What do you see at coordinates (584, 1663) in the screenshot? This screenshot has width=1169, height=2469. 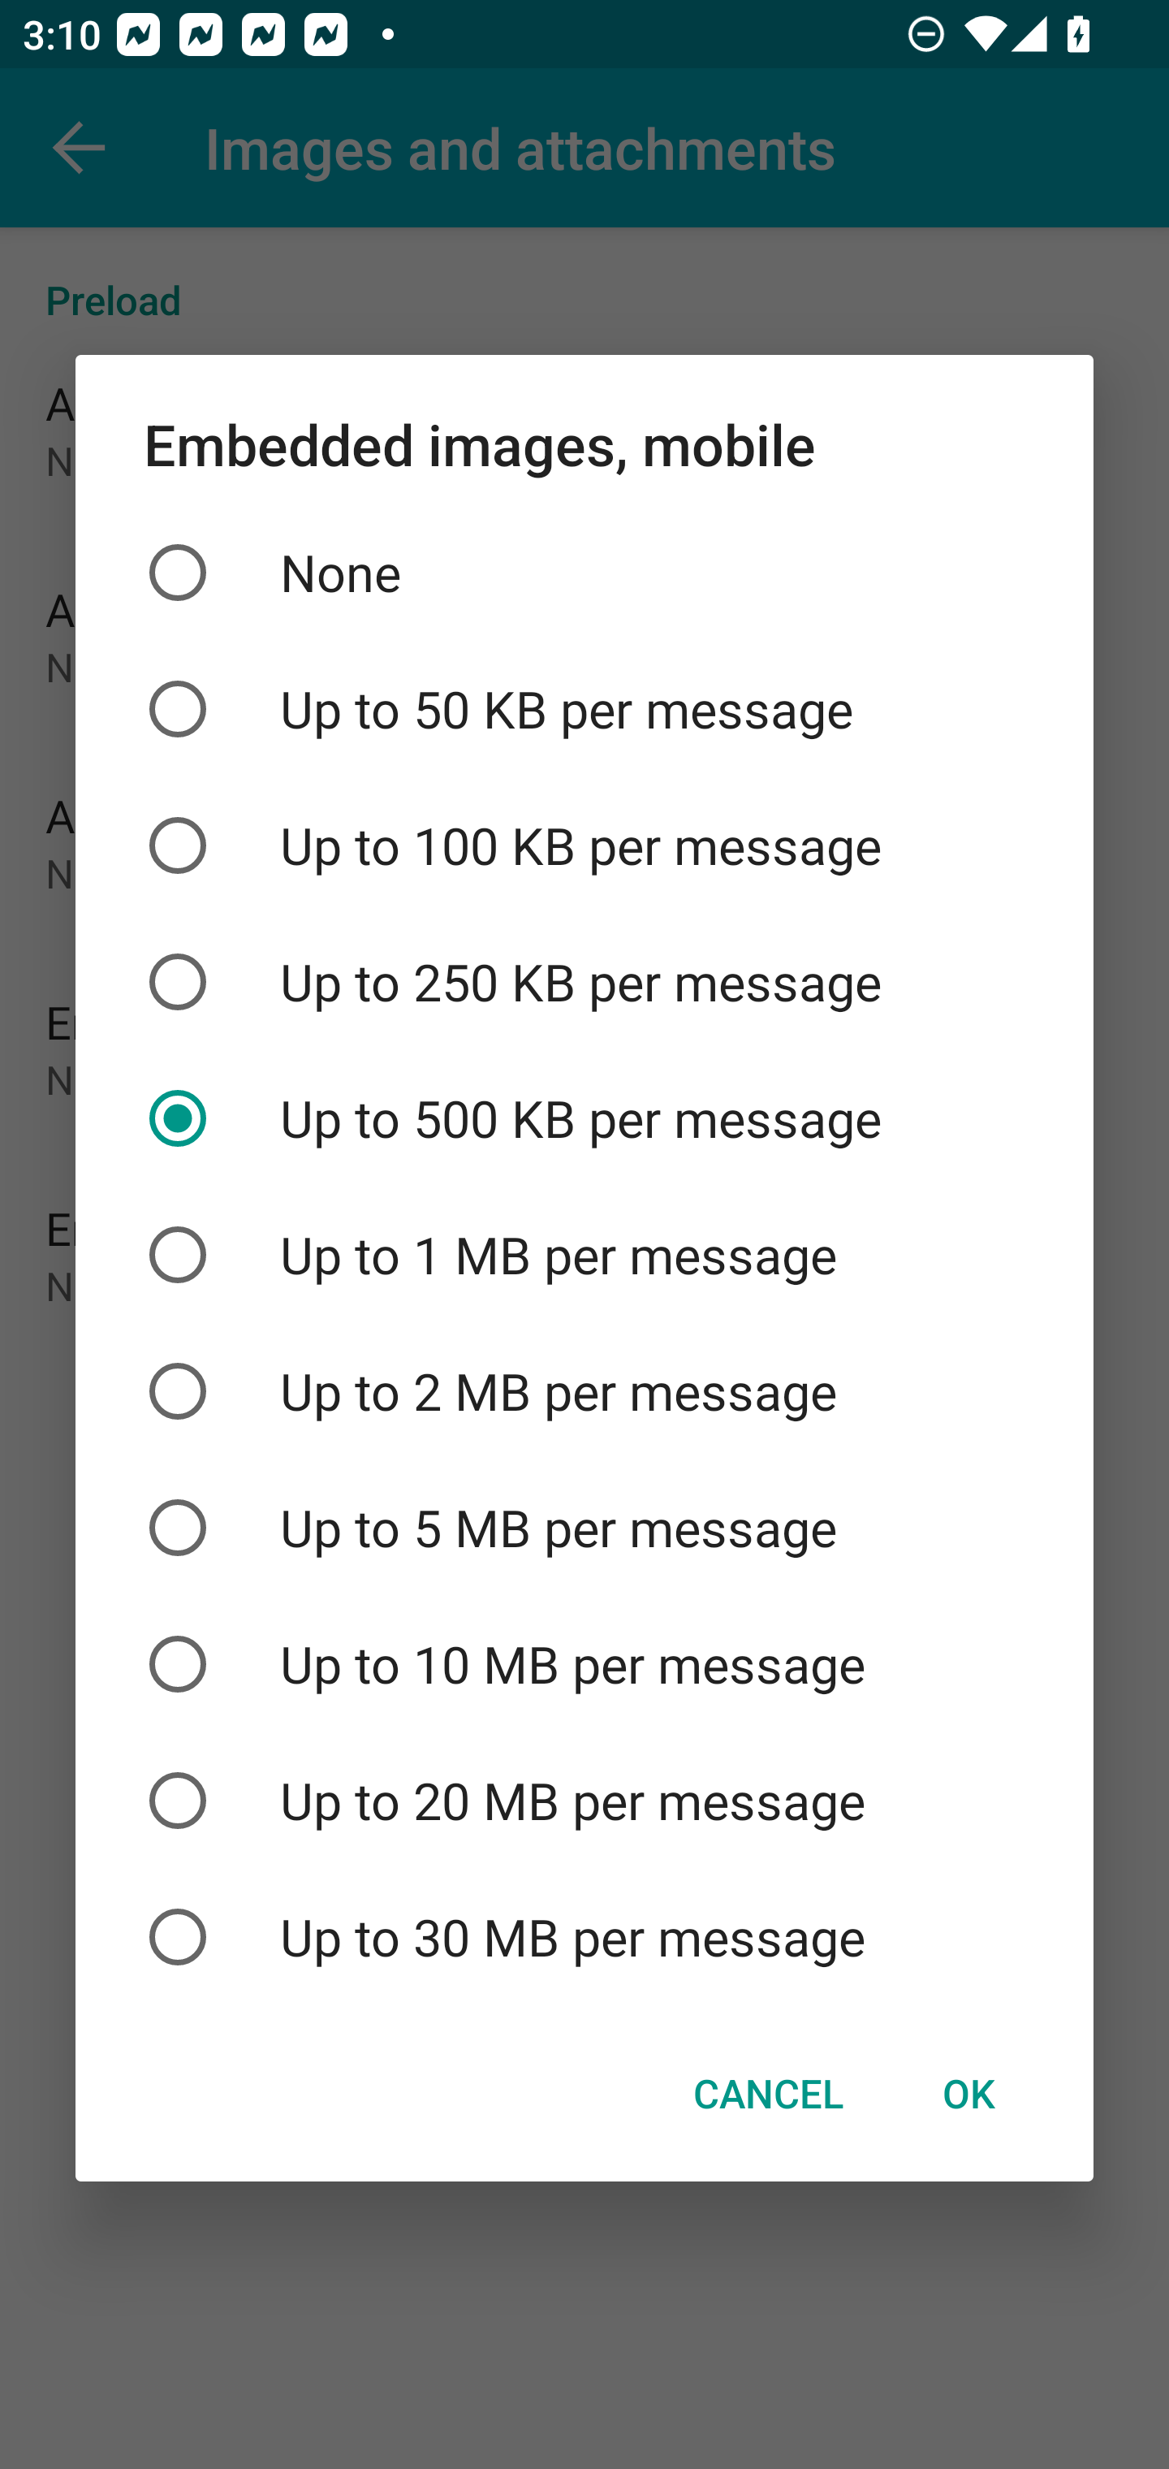 I see `Up to 10 MB per message` at bounding box center [584, 1663].